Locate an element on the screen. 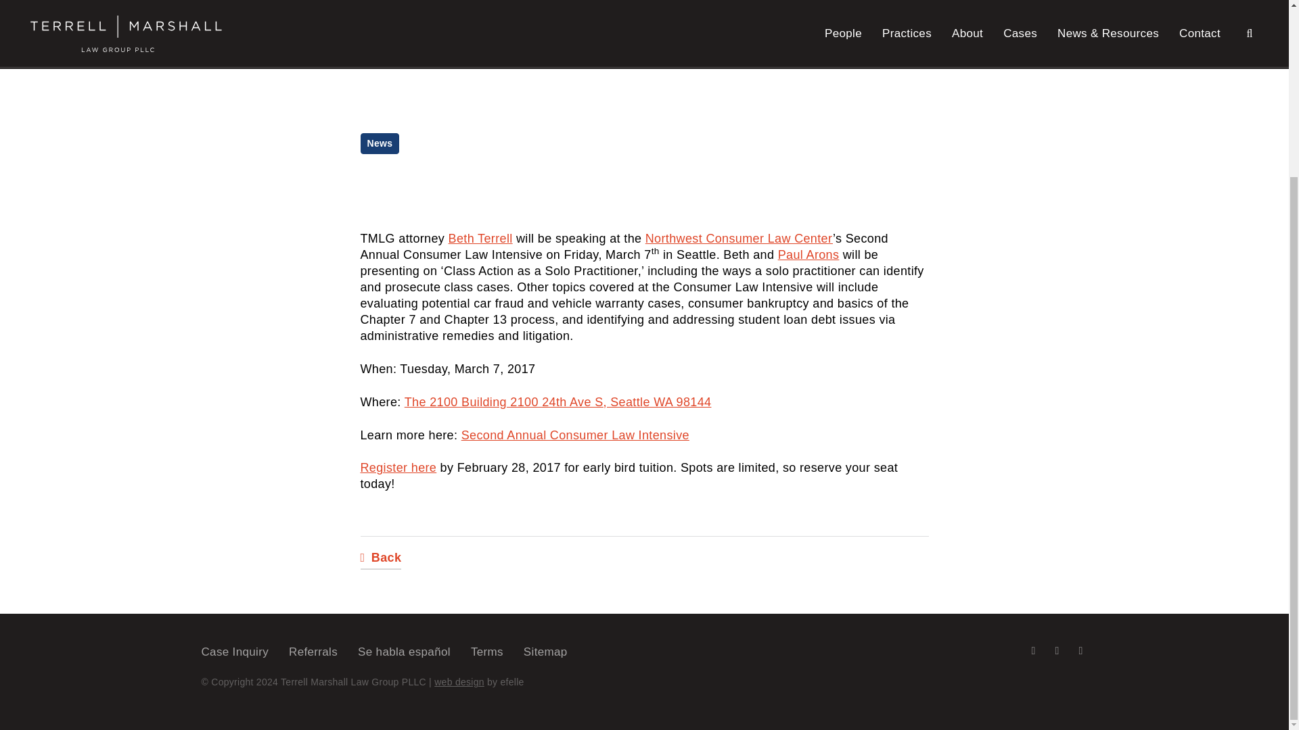 This screenshot has width=1299, height=730. Beth Terrell is located at coordinates (480, 238).